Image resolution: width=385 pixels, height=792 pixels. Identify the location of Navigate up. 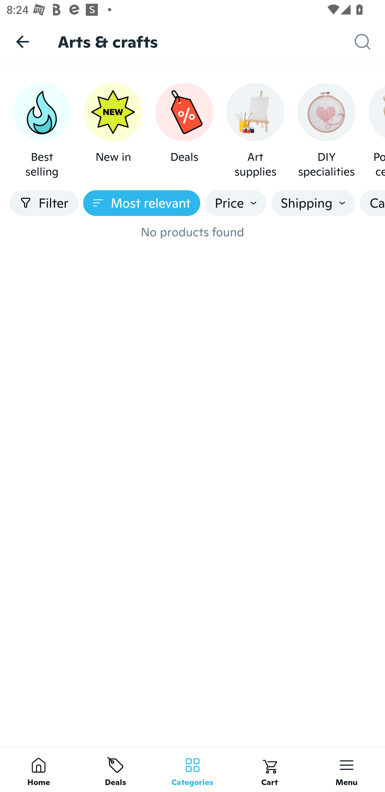
(22, 41).